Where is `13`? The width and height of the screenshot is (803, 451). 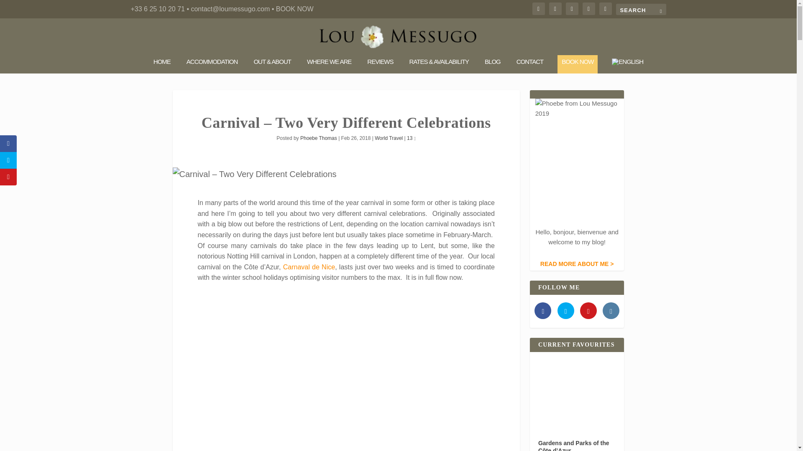
13 is located at coordinates (412, 138).